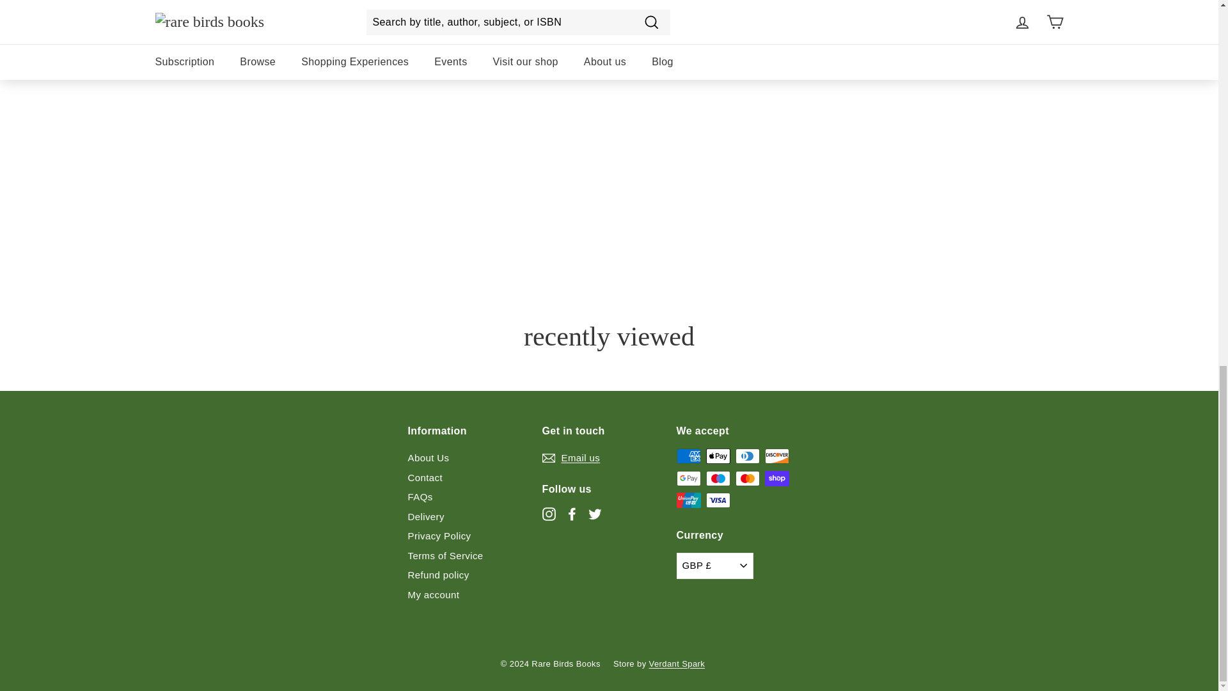 The image size is (1228, 691). Describe the element at coordinates (718, 456) in the screenshot. I see `Apple Pay` at that location.